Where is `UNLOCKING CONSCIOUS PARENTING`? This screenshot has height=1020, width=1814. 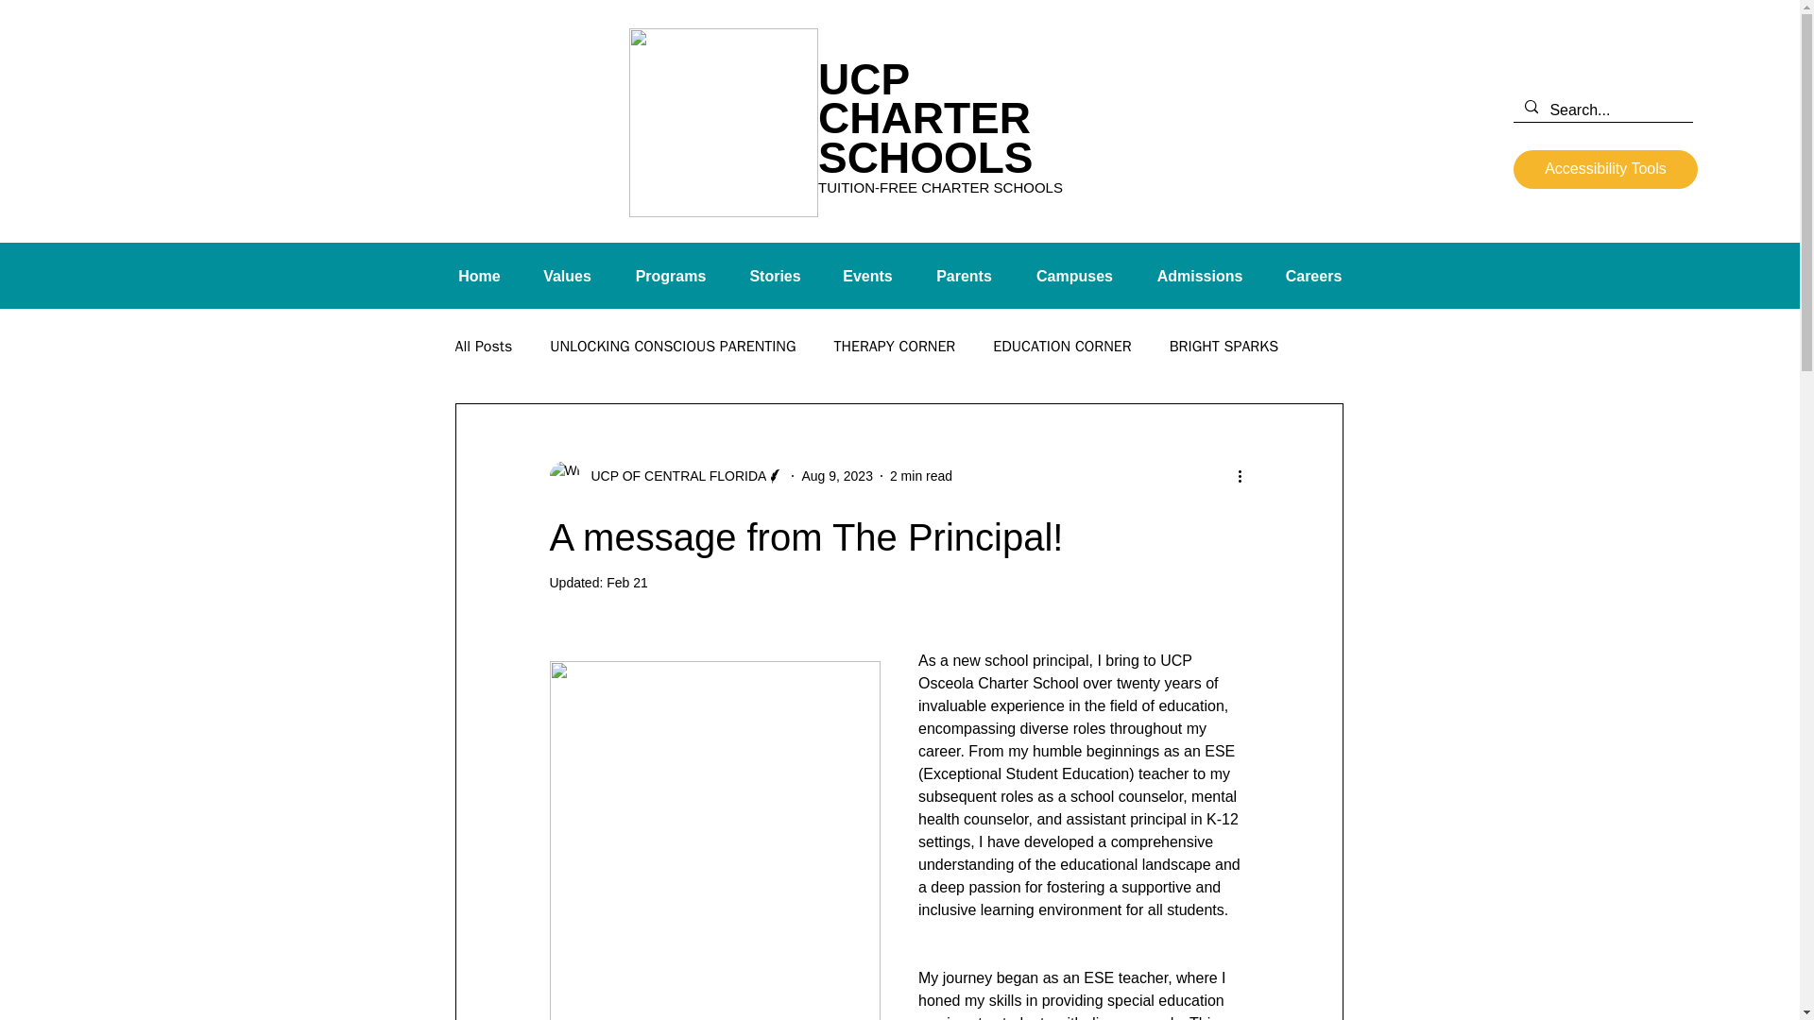 UNLOCKING CONSCIOUS PARENTING is located at coordinates (673, 348).